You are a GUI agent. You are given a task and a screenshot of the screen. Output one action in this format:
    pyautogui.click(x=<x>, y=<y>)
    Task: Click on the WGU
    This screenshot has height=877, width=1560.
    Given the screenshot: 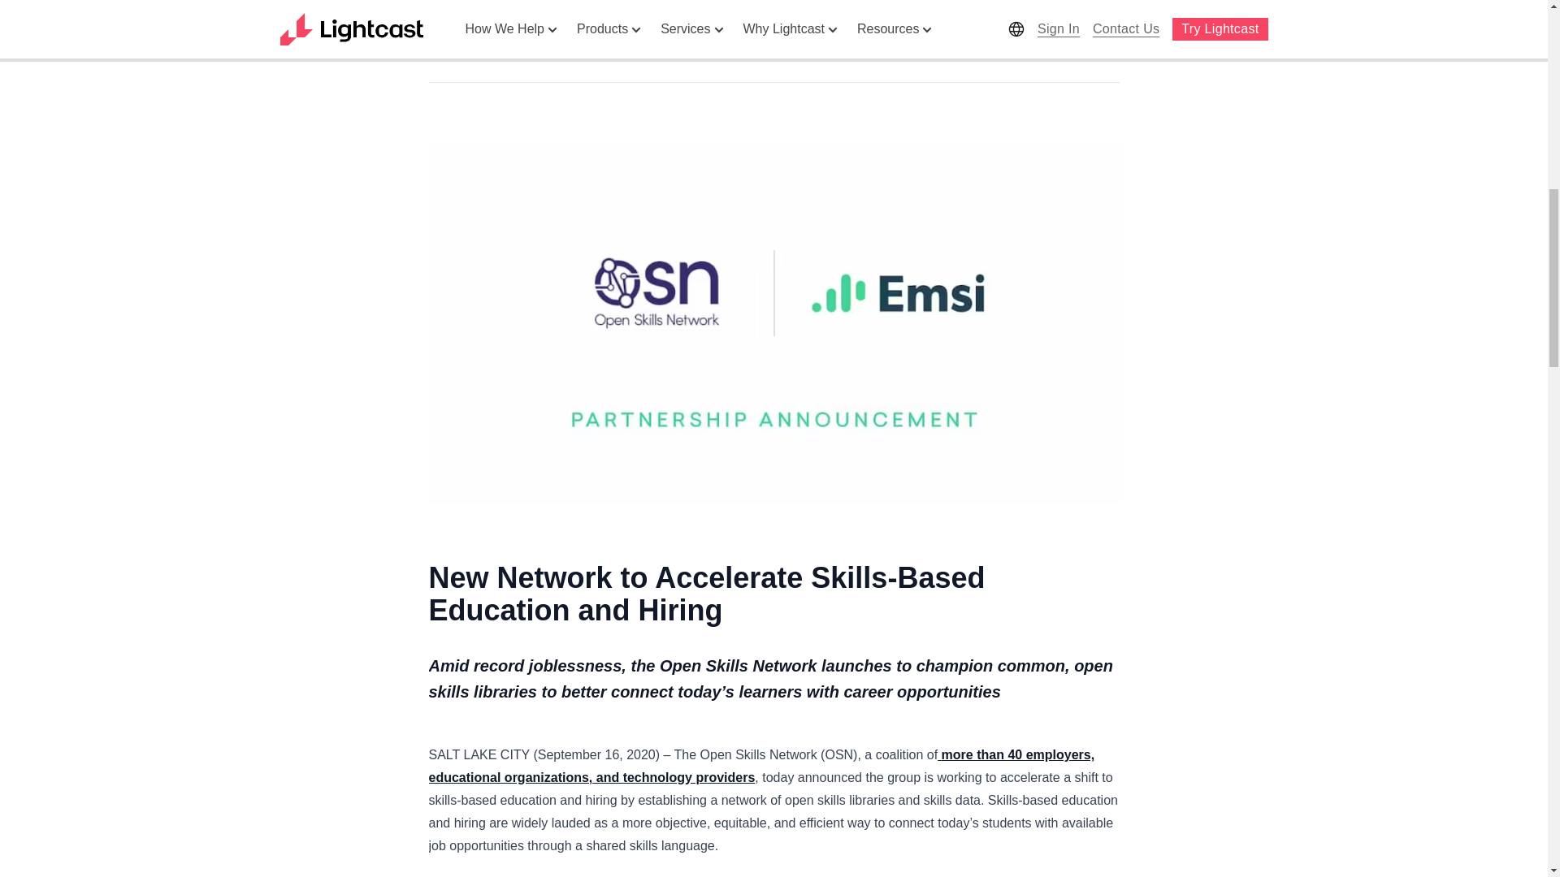 What is the action you would take?
    pyautogui.click(x=444, y=31)
    